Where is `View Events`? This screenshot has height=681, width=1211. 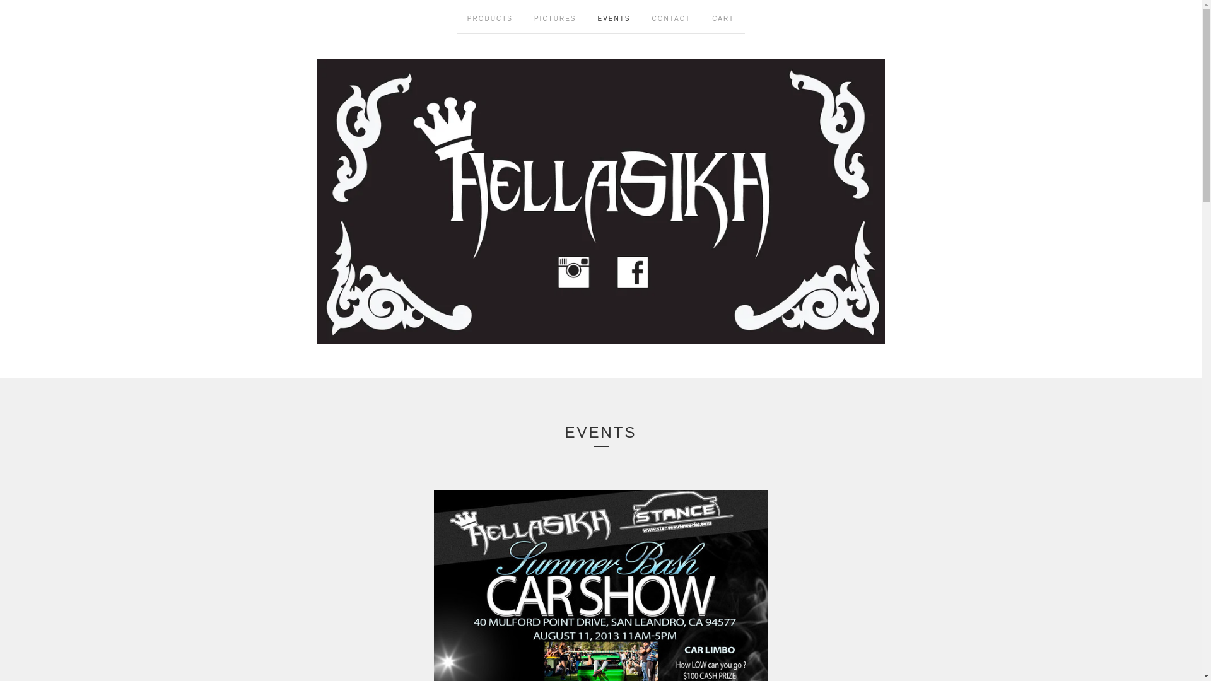 View Events is located at coordinates (614, 16).